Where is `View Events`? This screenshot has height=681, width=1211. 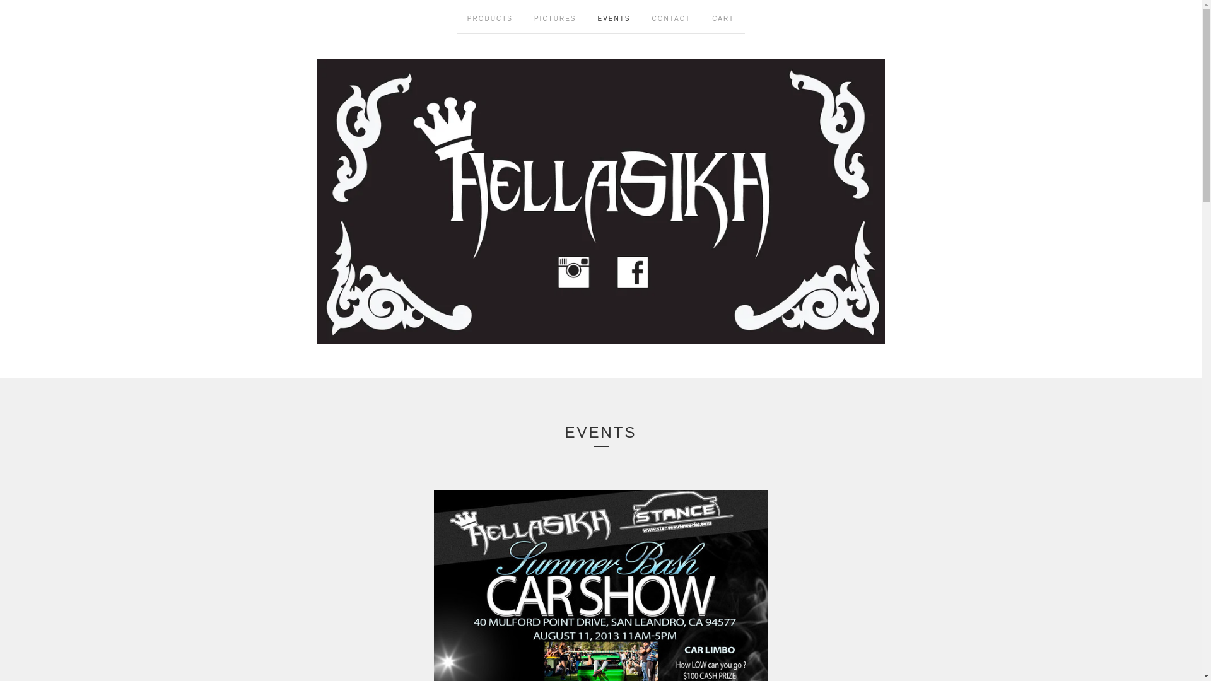 View Events is located at coordinates (614, 16).